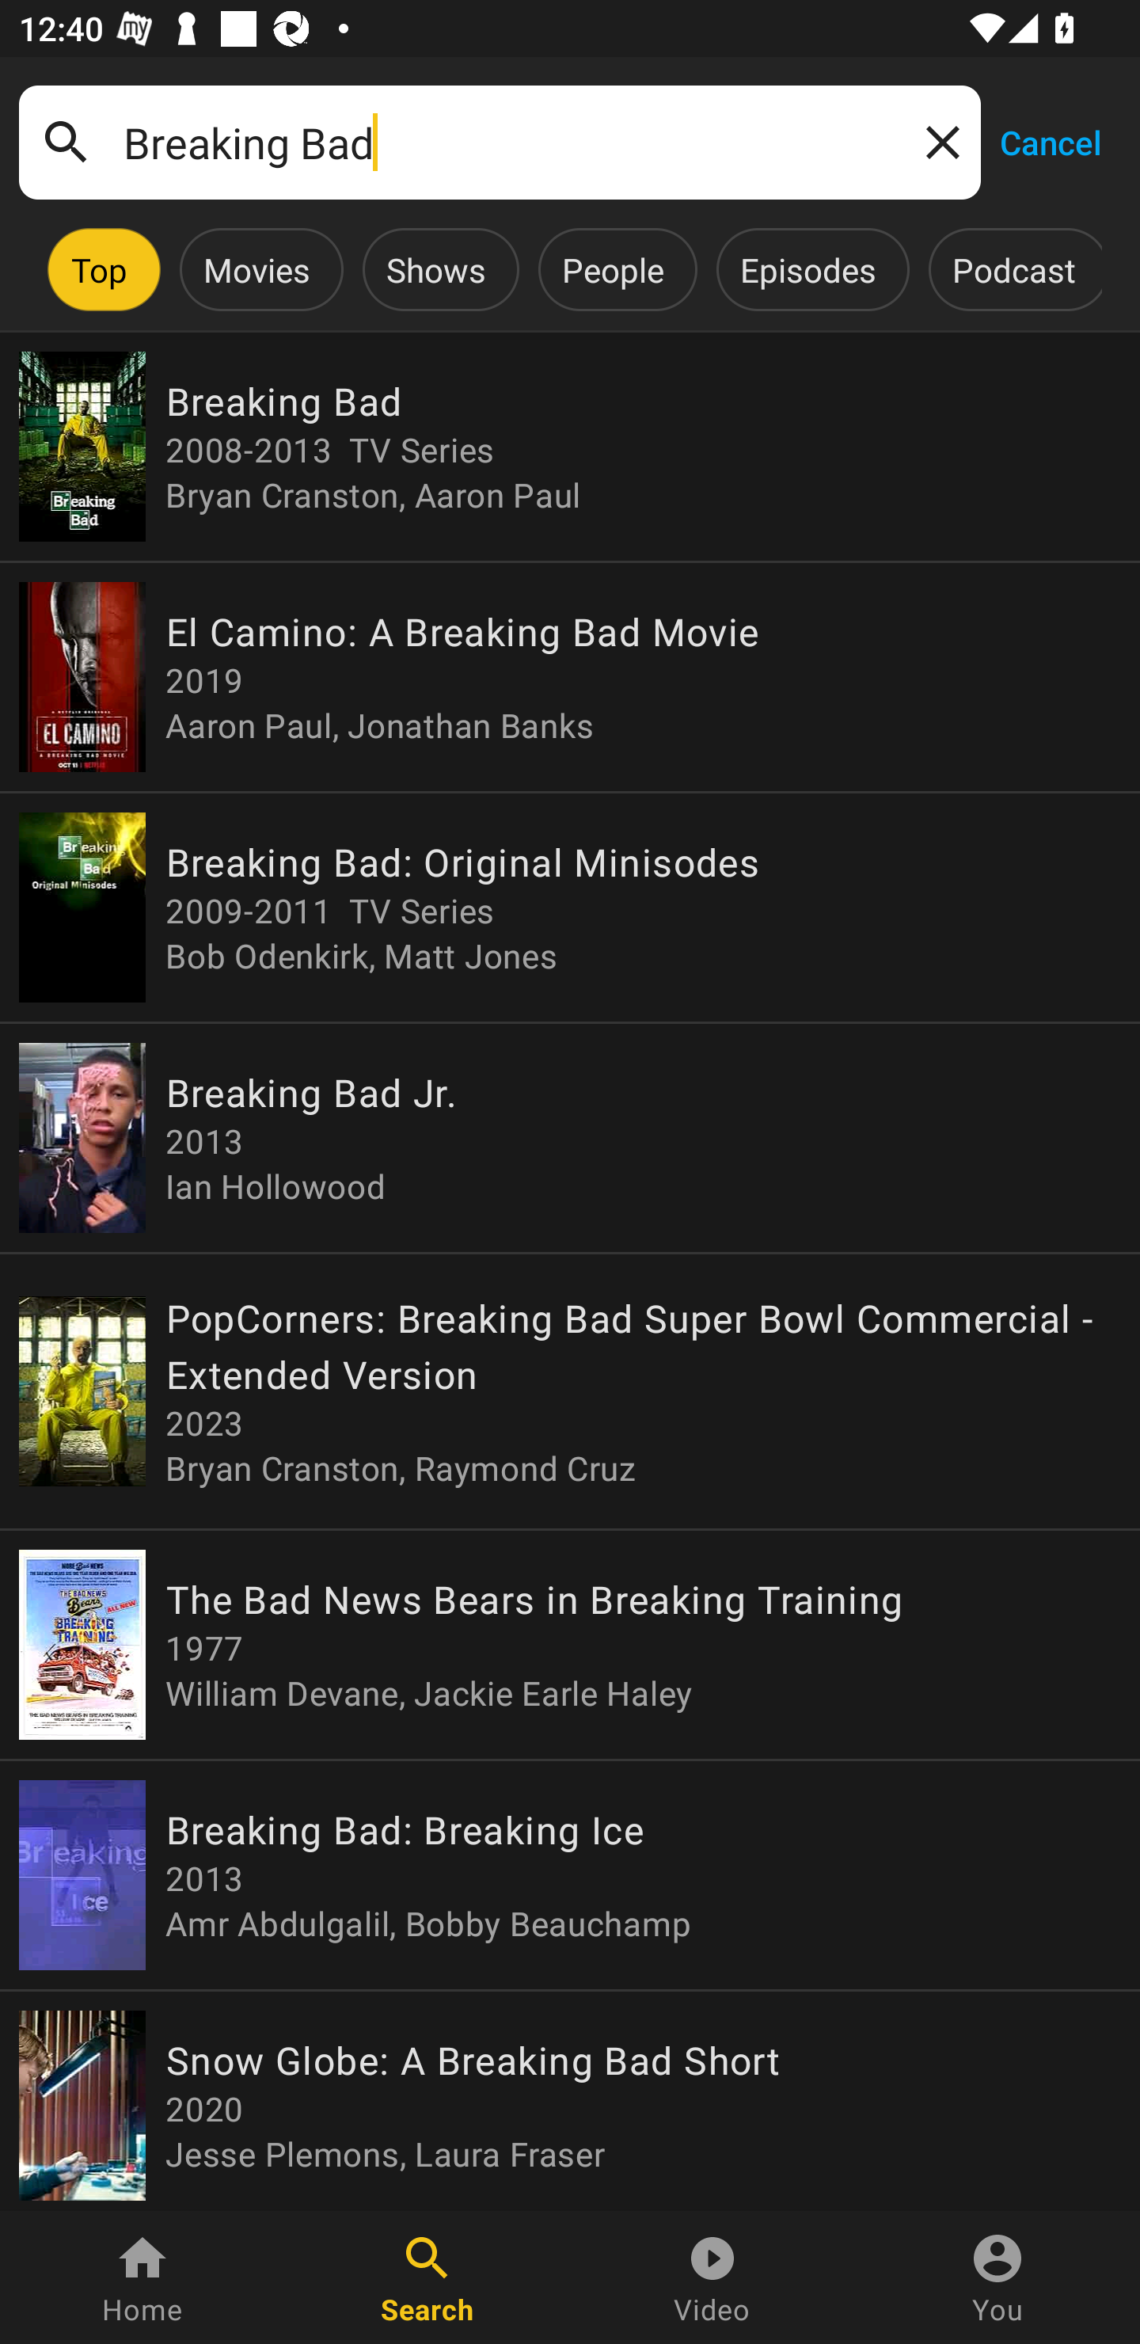  What do you see at coordinates (142, 2277) in the screenshot?
I see `Home` at bounding box center [142, 2277].